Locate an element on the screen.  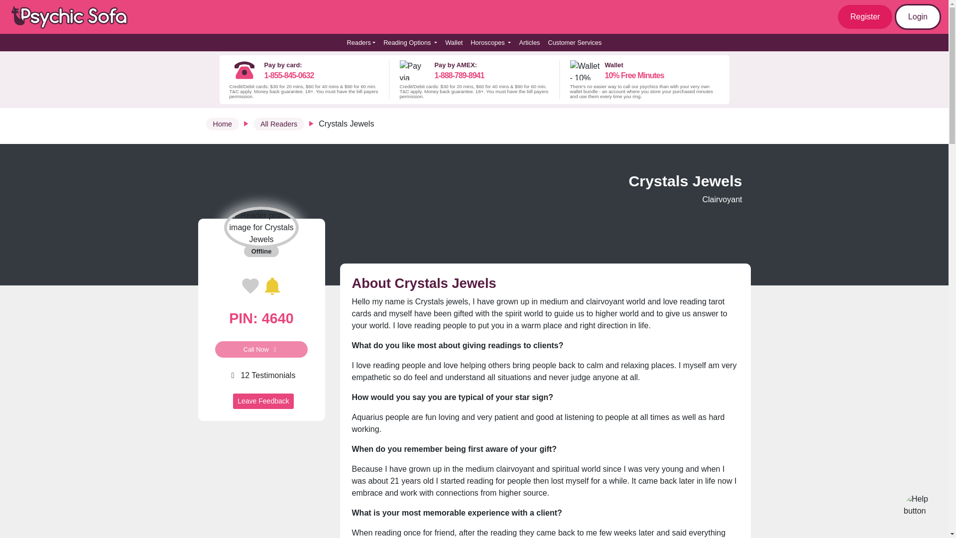
Psychic Sofa Home Page Link is located at coordinates (75, 17).